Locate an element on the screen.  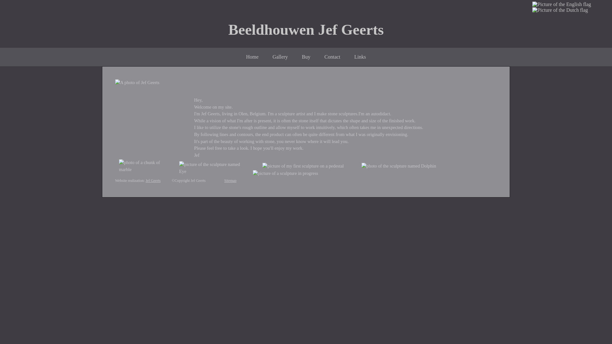
Contact is located at coordinates (332, 57).